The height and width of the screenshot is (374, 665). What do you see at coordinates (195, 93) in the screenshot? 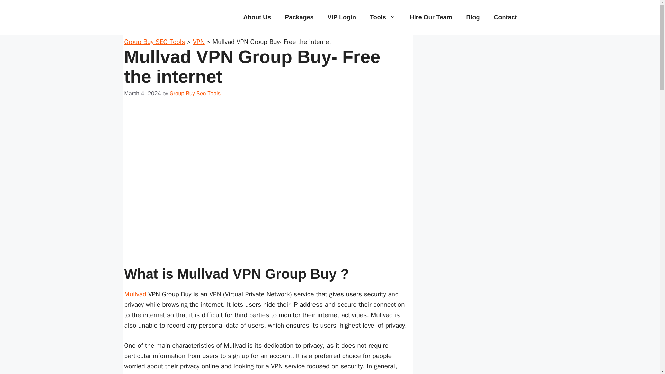
I see `View all posts by Group Buy Seo Tools` at bounding box center [195, 93].